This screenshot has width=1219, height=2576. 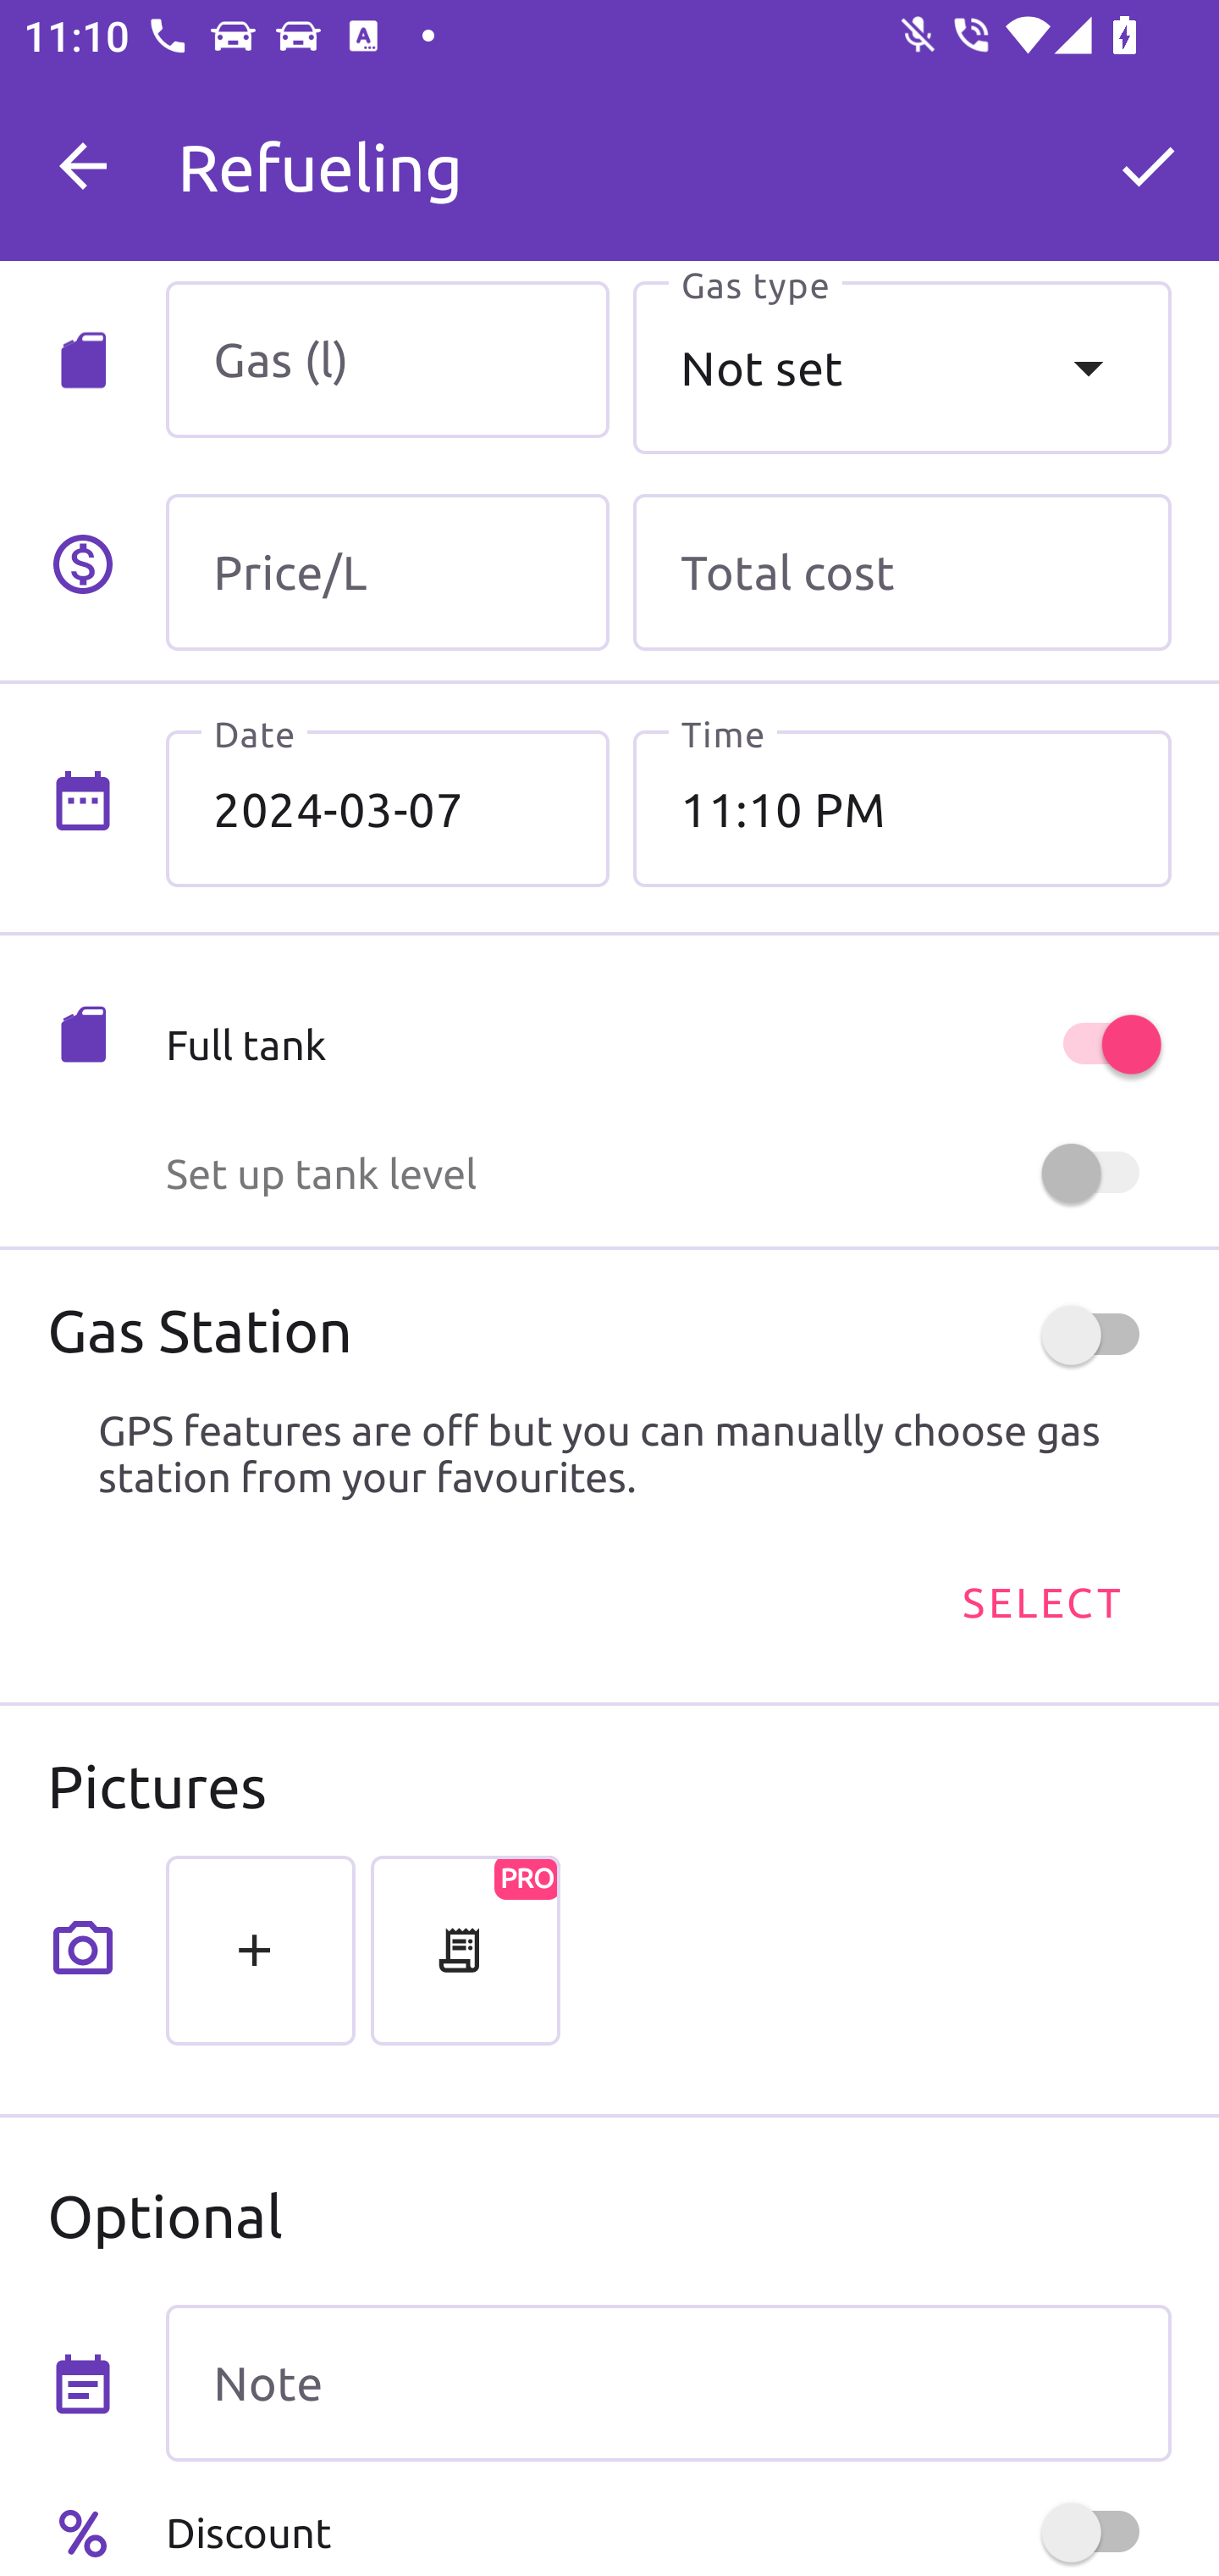 I want to click on SELECT, so click(x=1040, y=1600).